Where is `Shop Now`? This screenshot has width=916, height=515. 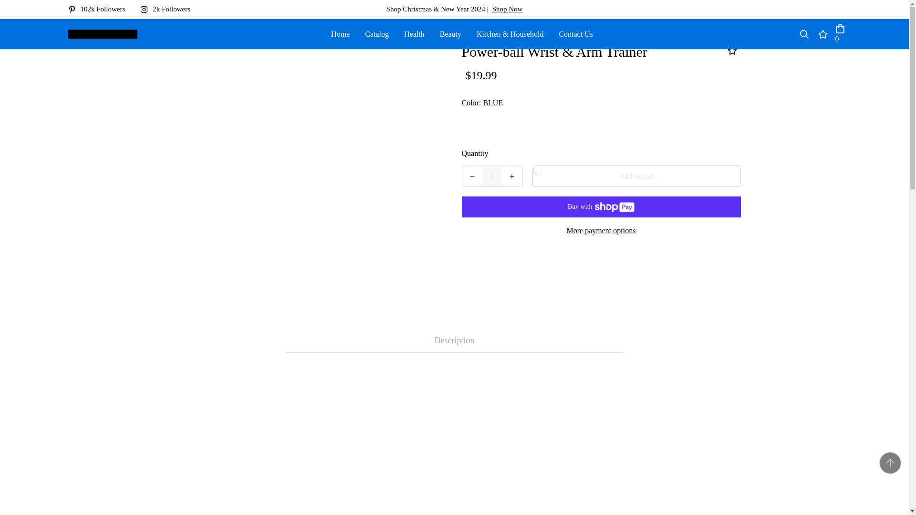 Shop Now is located at coordinates (508, 9).